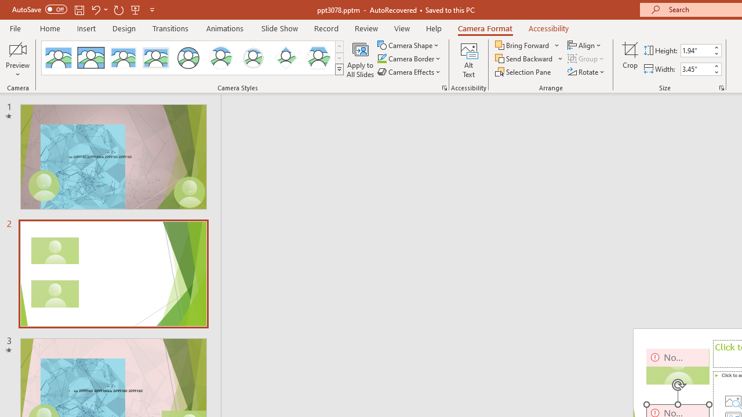  What do you see at coordinates (485, 28) in the screenshot?
I see `Camera Format` at bounding box center [485, 28].